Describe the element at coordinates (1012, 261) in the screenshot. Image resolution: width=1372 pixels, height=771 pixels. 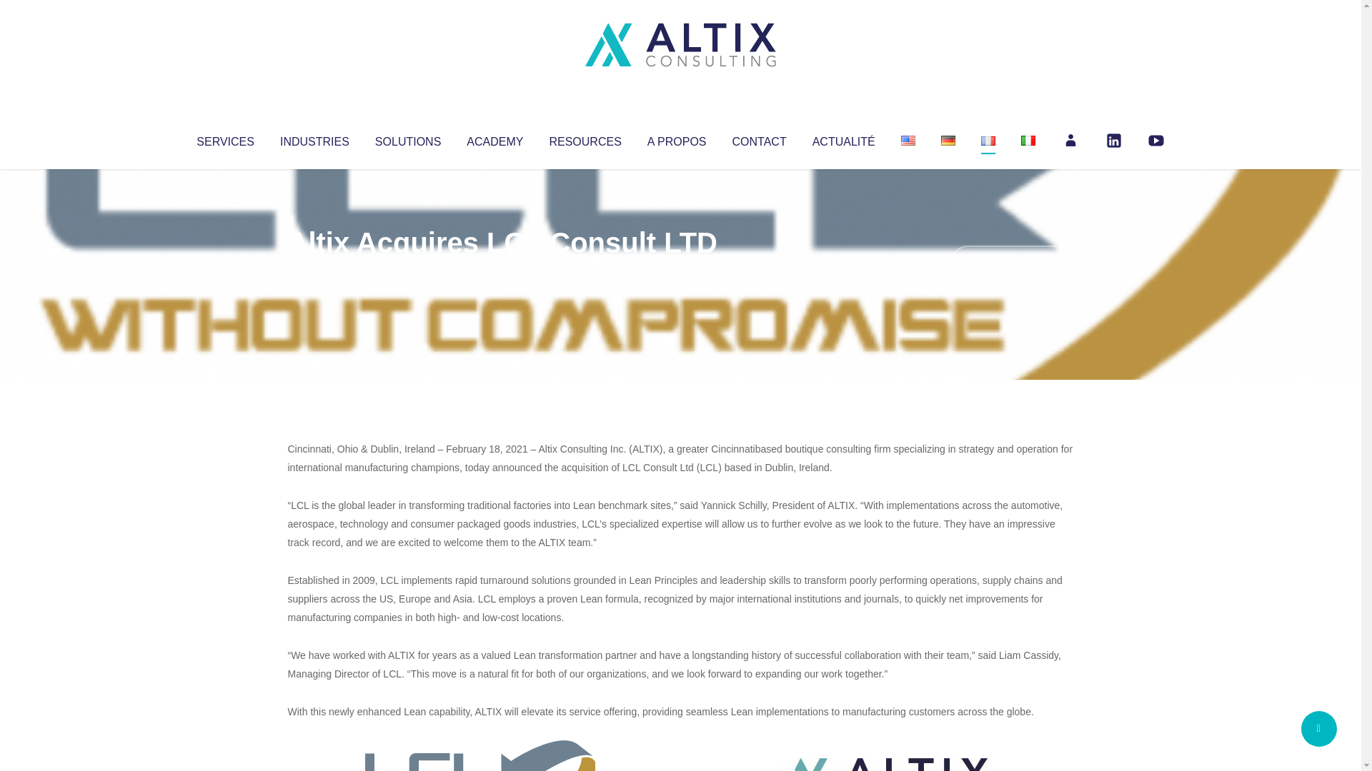
I see `No Comments` at that location.